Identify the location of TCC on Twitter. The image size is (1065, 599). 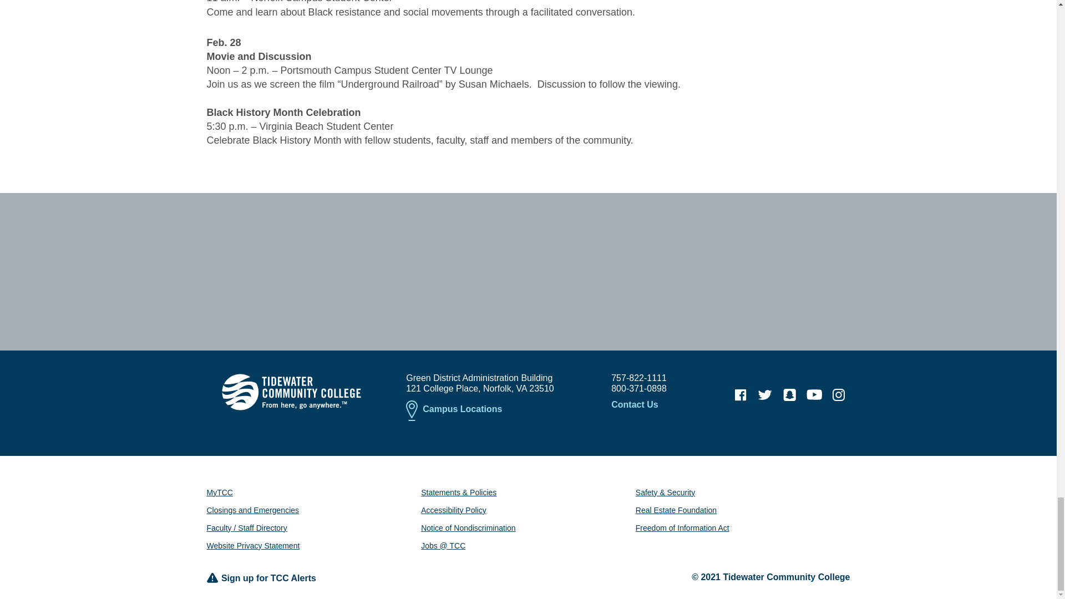
(765, 395).